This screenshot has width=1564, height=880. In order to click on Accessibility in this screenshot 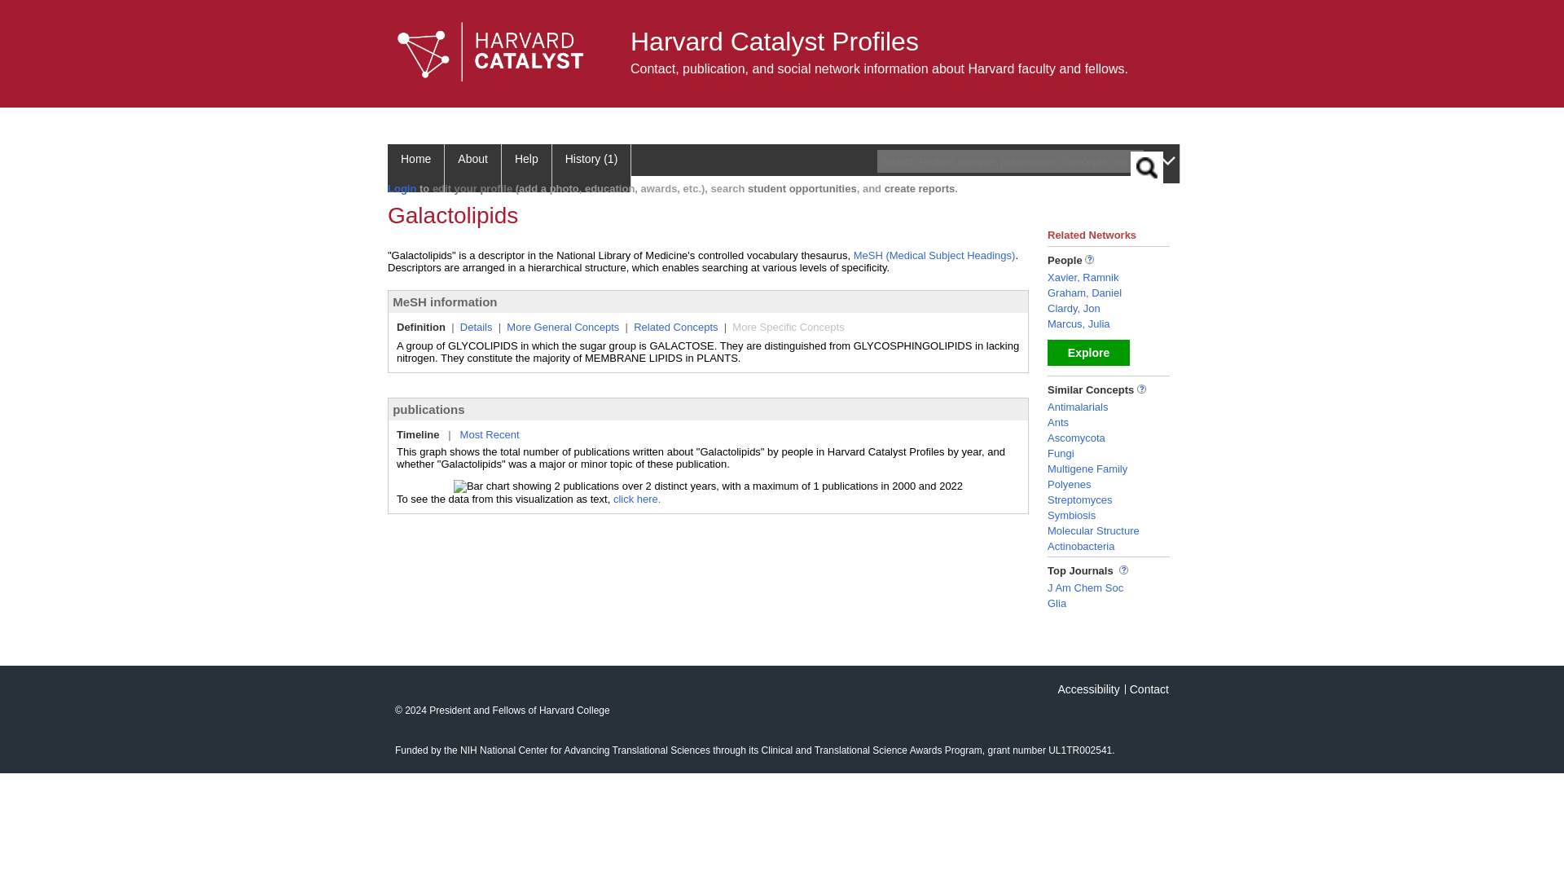, I will do `click(1088, 689)`.